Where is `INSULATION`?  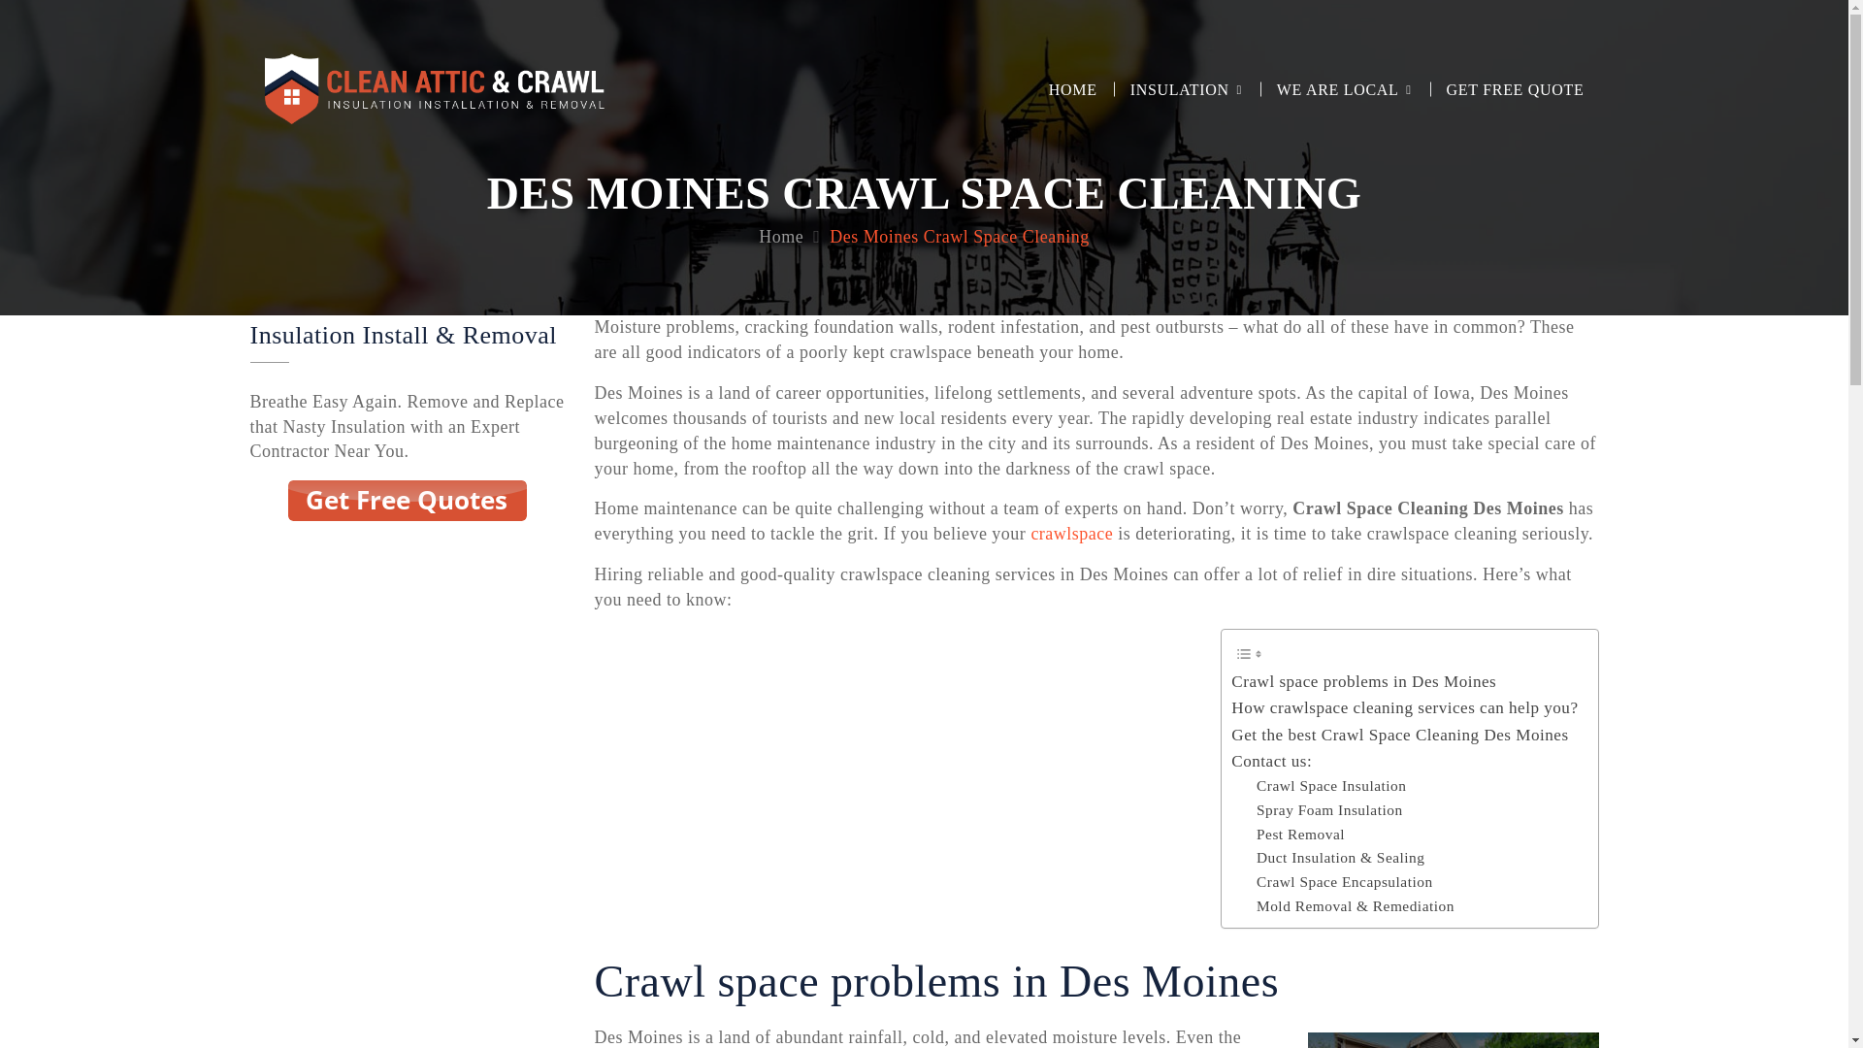
INSULATION is located at coordinates (1180, 89).